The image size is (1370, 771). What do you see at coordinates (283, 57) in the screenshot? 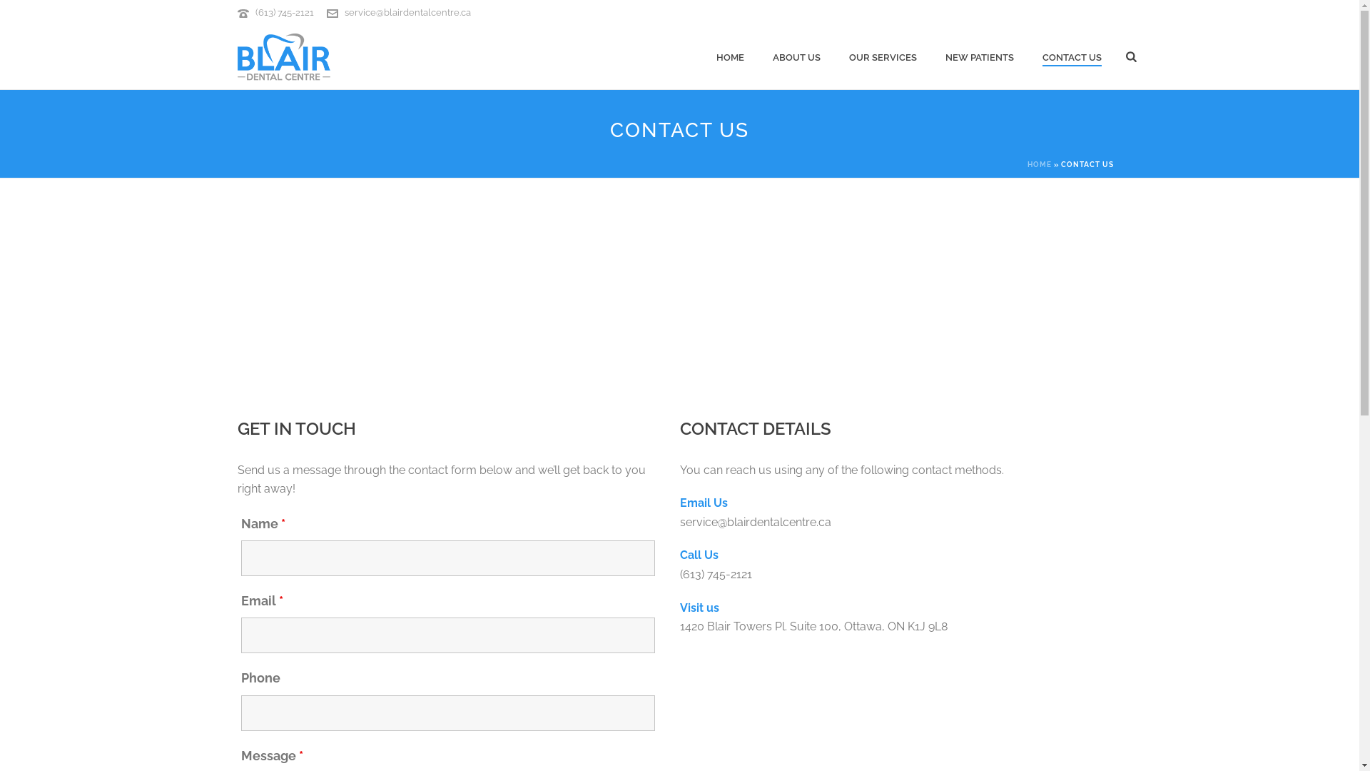
I see `Ottawa Dentist Office` at bounding box center [283, 57].